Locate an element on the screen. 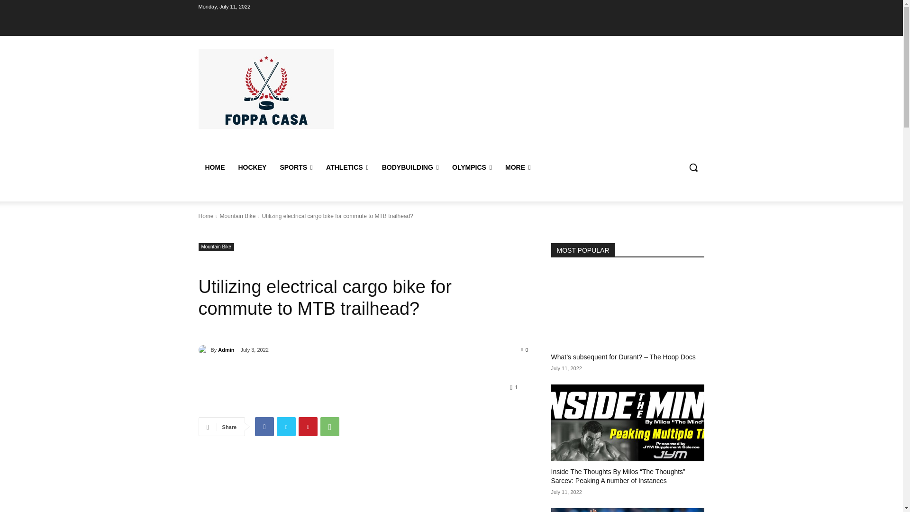 The width and height of the screenshot is (910, 512). WhatsApp is located at coordinates (330, 427).